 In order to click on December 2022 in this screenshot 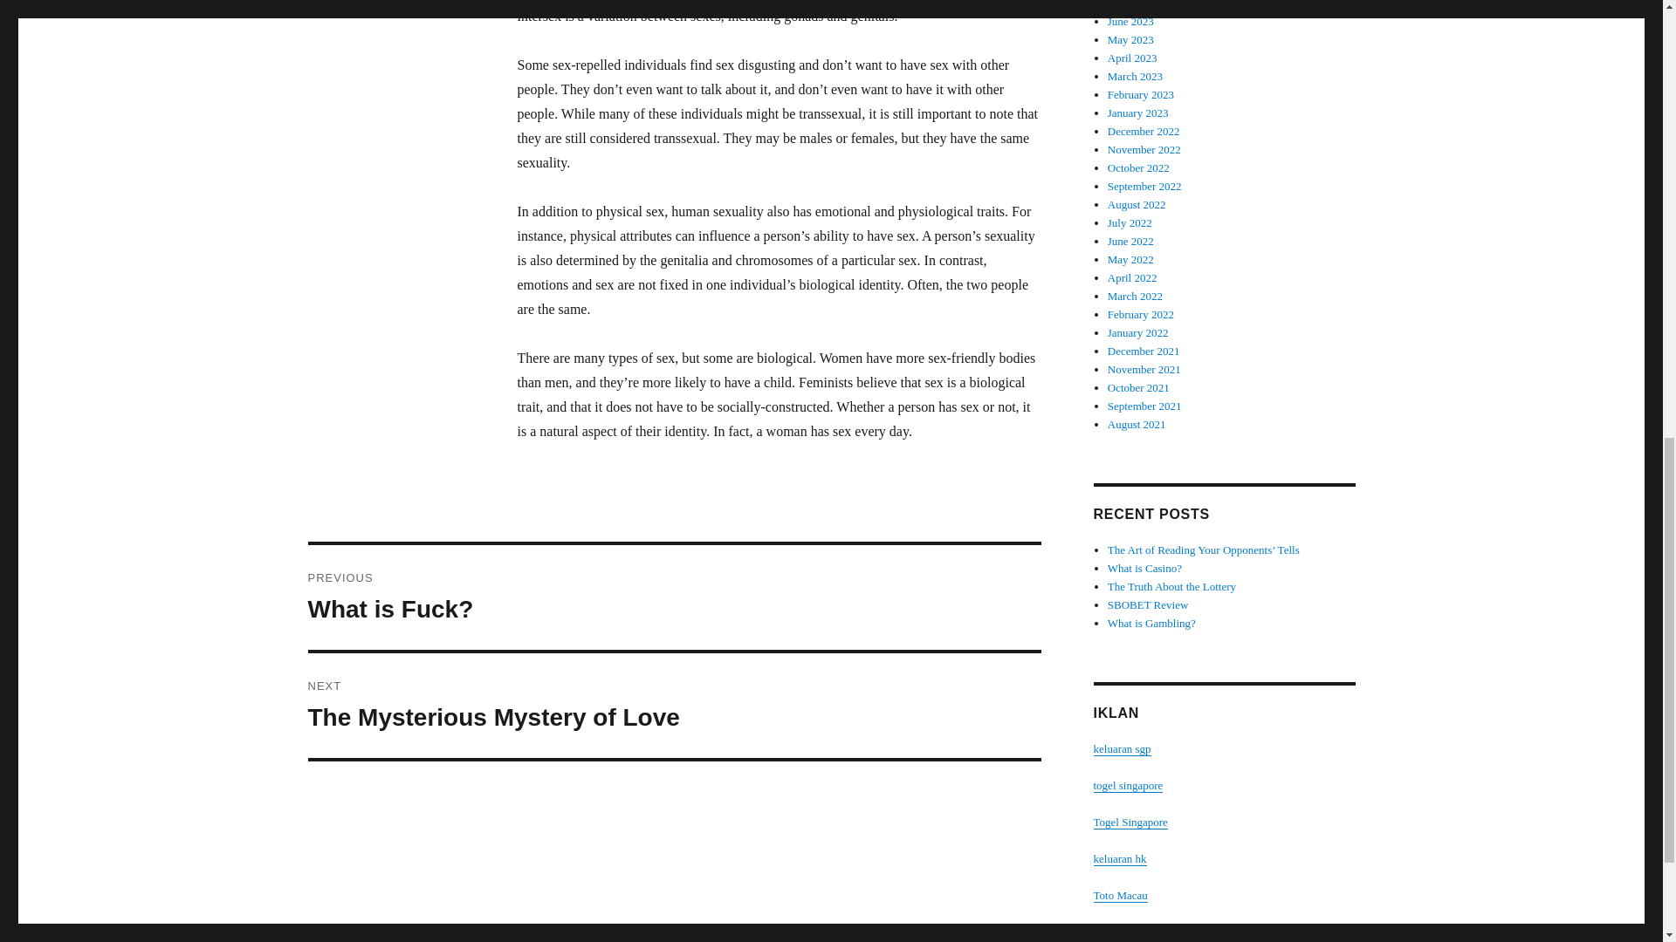, I will do `click(674, 597)`.